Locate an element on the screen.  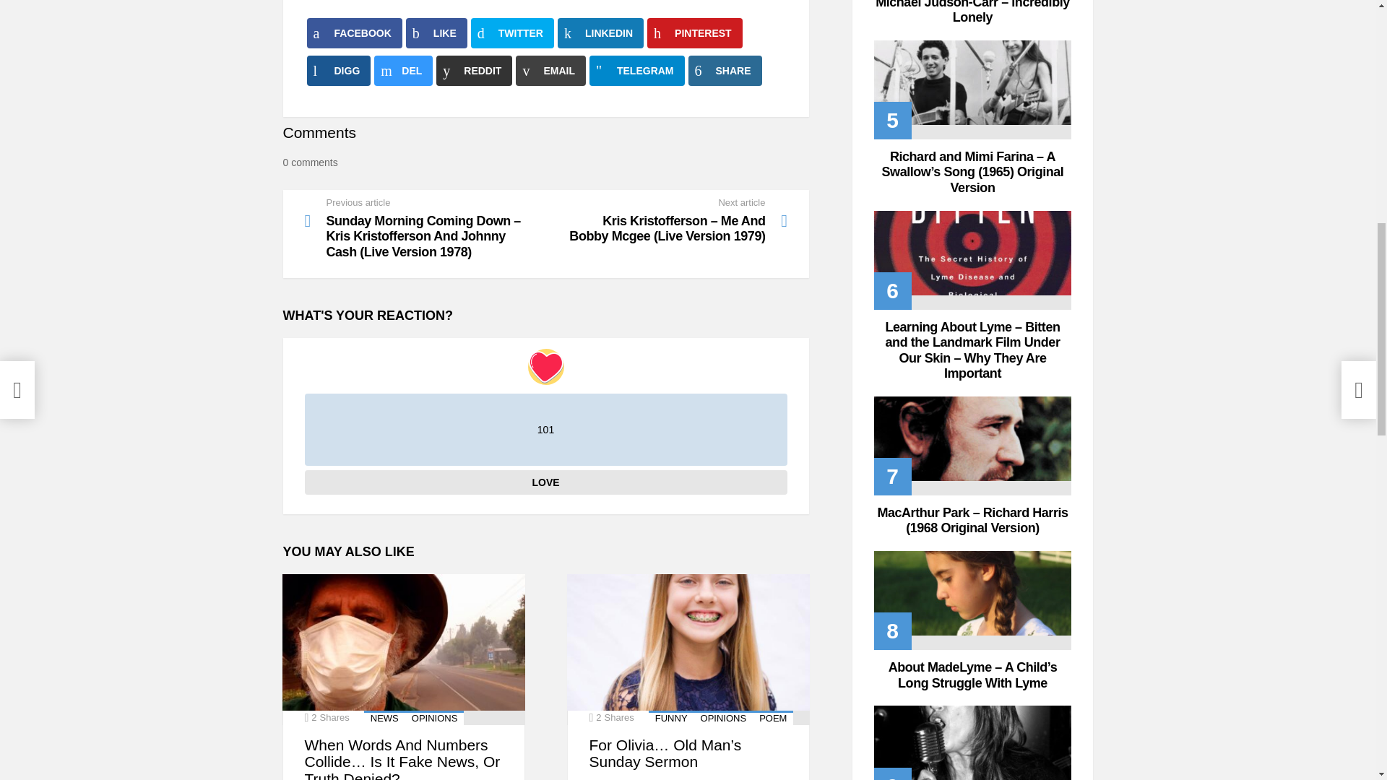
DIGG is located at coordinates (338, 70).